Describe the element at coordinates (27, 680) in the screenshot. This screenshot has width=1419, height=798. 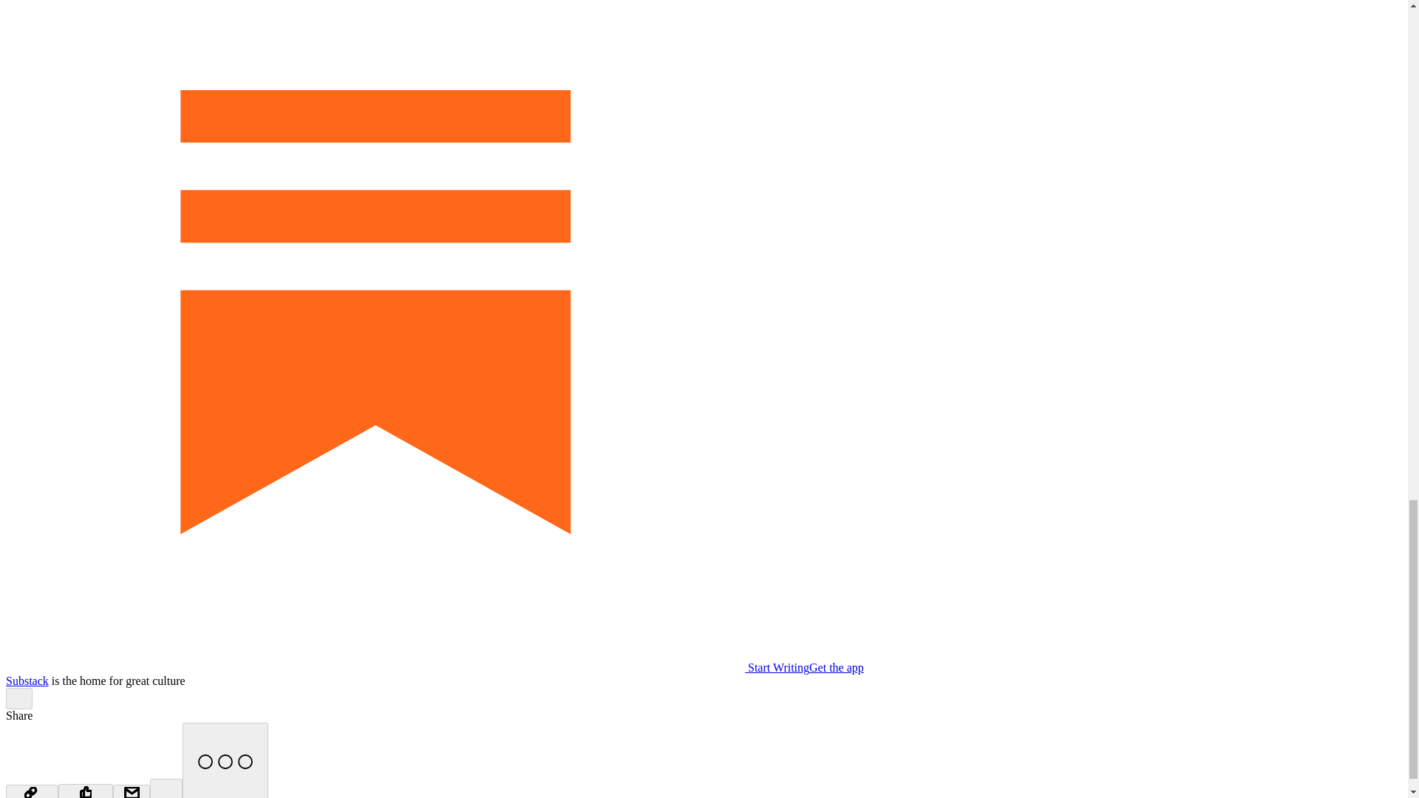
I see `Substack` at that location.